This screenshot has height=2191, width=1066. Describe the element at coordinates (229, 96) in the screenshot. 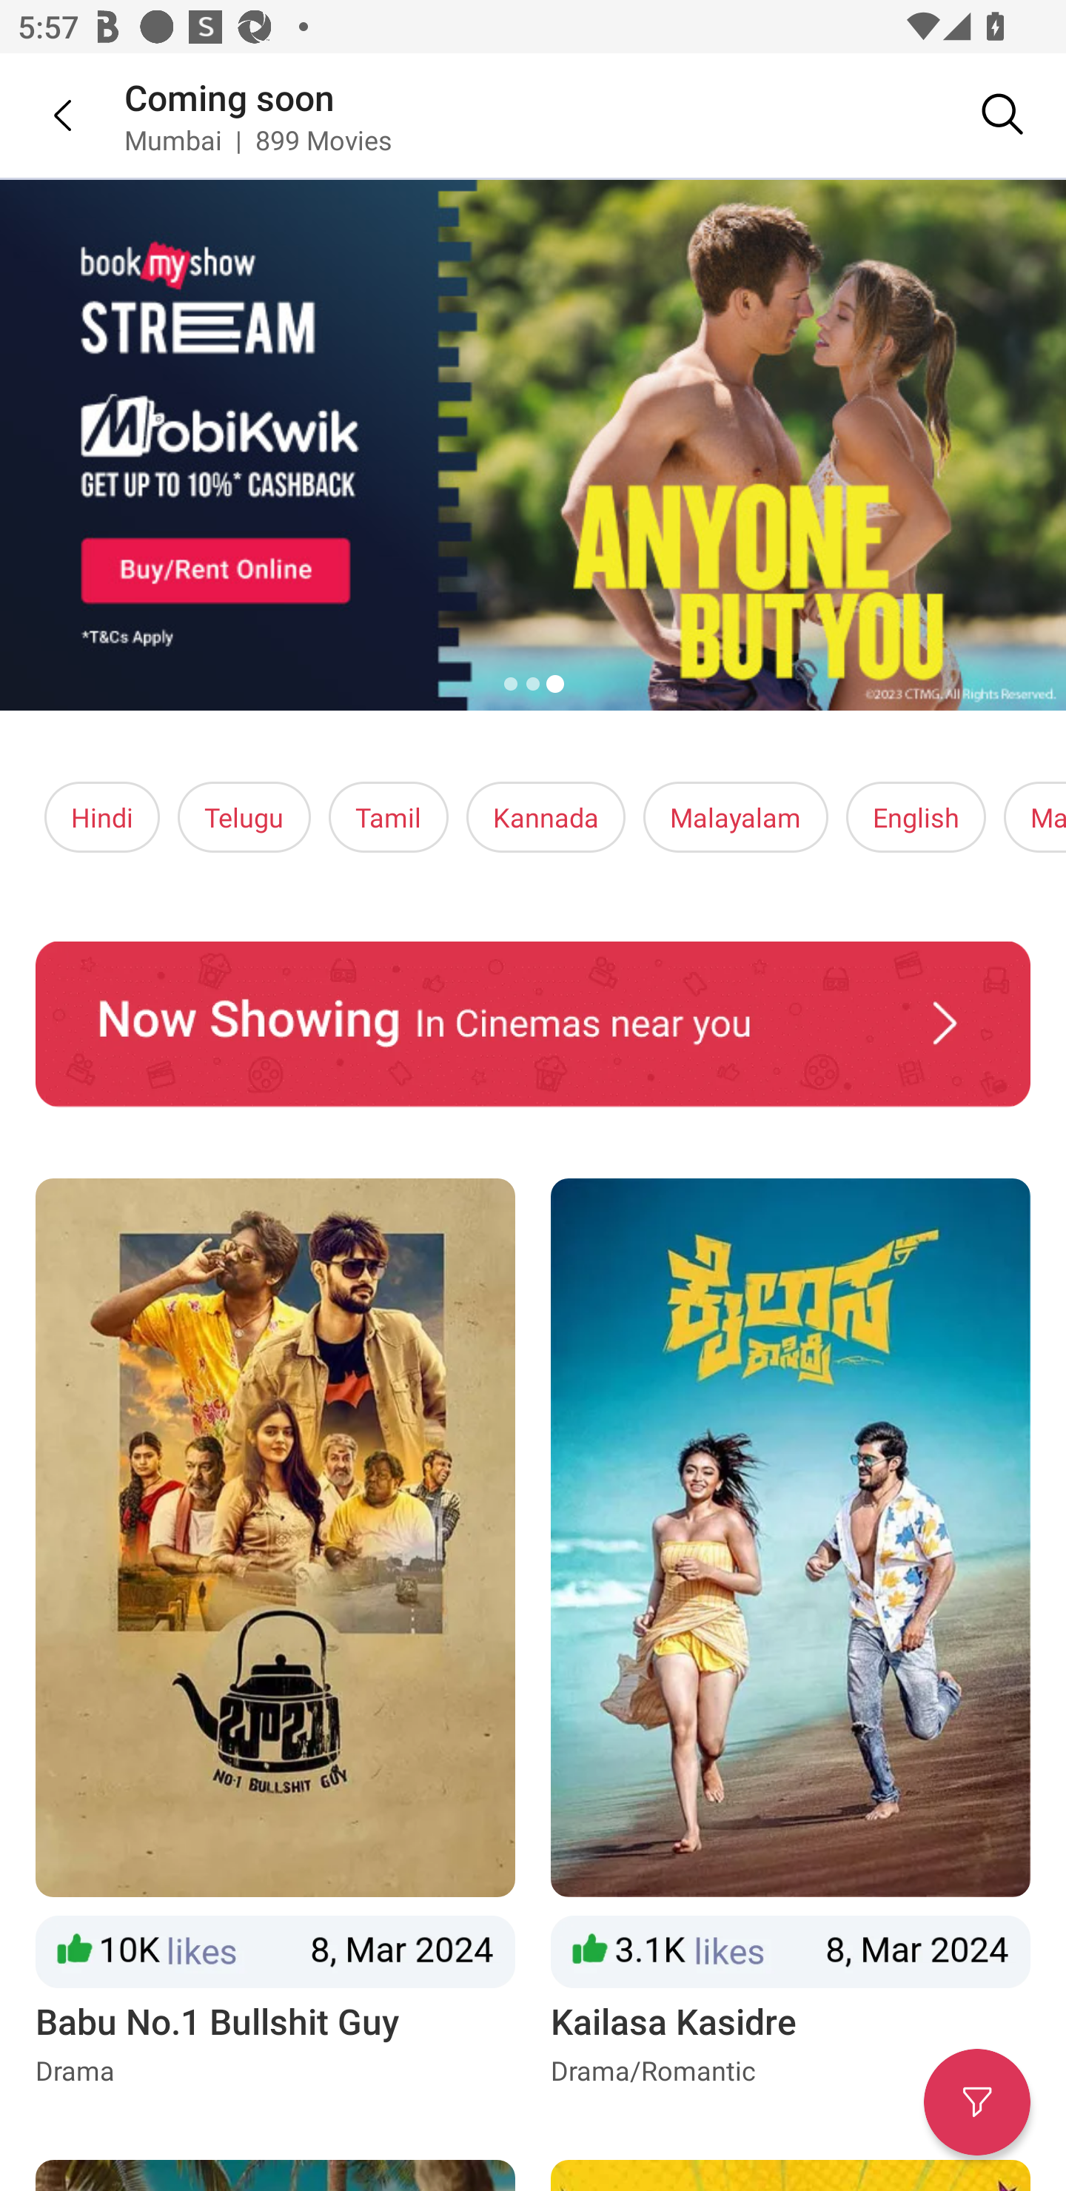

I see `Coming soon` at that location.